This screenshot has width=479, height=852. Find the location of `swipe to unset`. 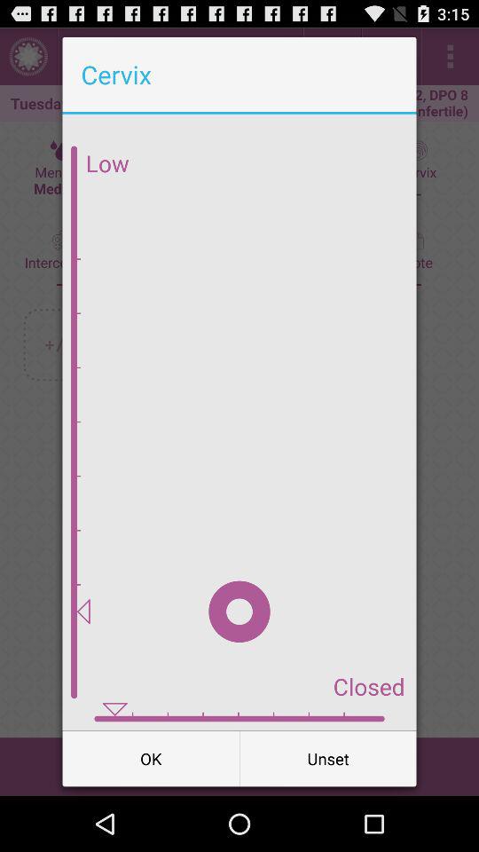

swipe to unset is located at coordinates (328, 758).